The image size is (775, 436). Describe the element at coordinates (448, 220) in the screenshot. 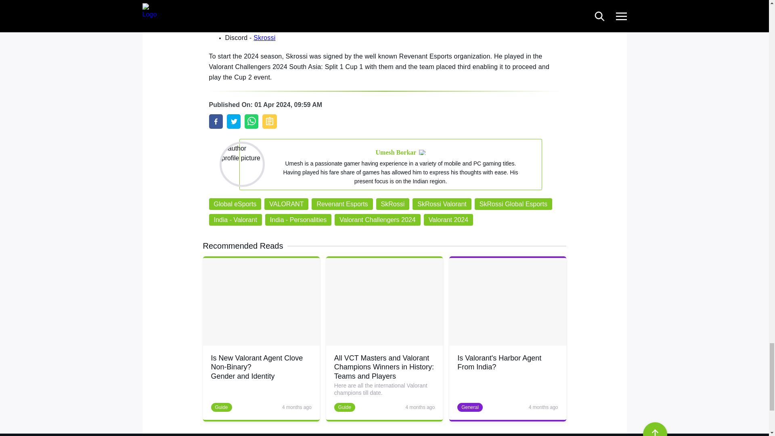

I see `Valorant 2024` at that location.